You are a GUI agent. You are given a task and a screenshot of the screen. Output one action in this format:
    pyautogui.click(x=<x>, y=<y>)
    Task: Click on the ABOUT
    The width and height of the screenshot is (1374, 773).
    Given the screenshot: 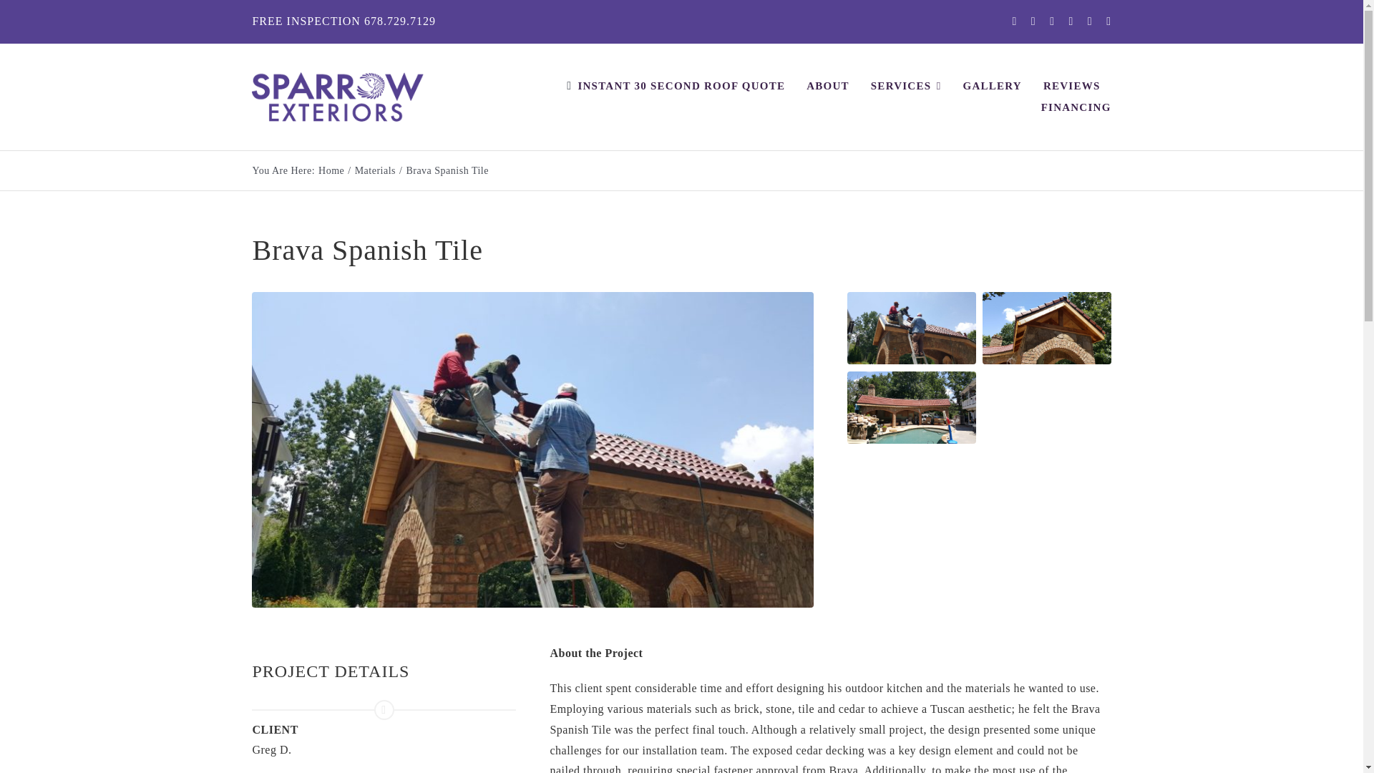 What is the action you would take?
    pyautogui.click(x=827, y=86)
    